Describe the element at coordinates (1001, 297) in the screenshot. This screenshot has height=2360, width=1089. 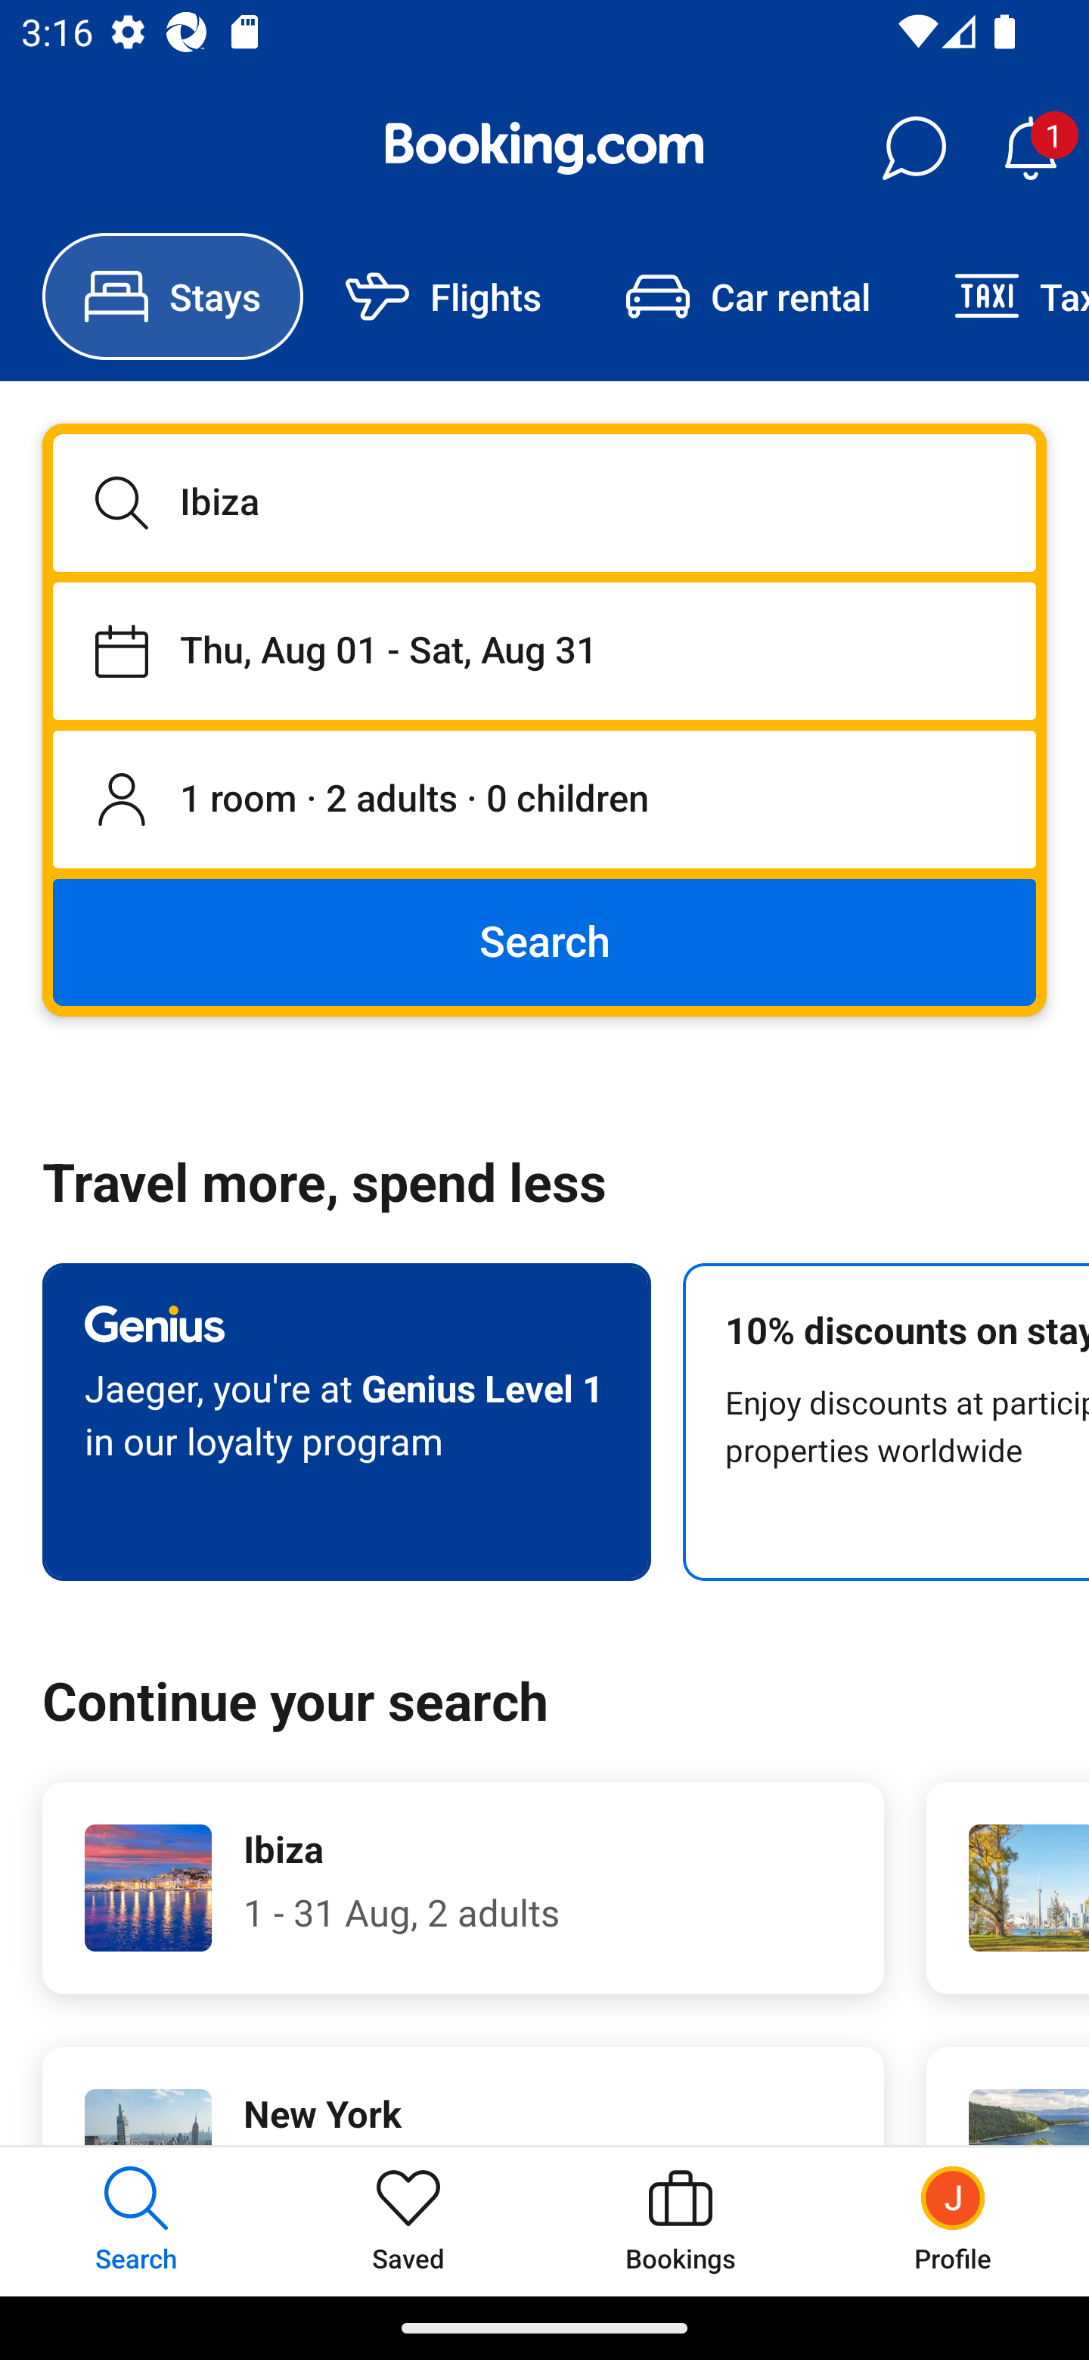
I see `Taxi` at that location.